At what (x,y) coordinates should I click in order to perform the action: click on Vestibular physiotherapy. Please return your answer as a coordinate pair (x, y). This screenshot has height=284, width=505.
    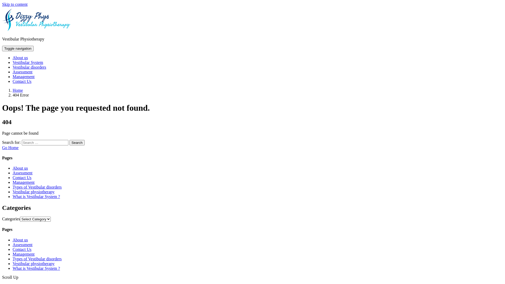
    Looking at the image, I should click on (34, 192).